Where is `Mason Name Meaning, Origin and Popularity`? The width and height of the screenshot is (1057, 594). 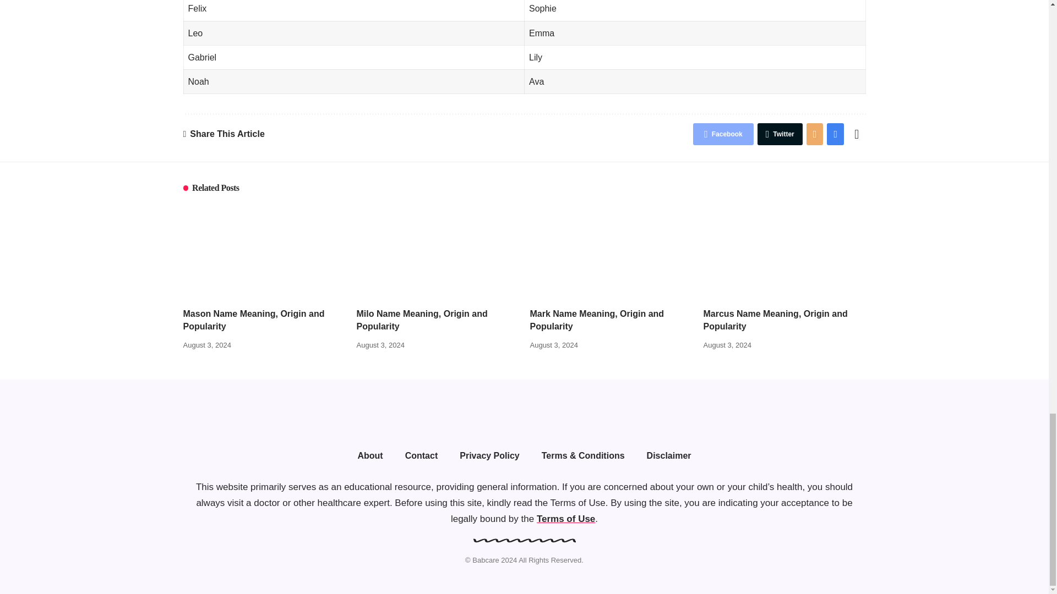
Mason Name Meaning, Origin and Popularity is located at coordinates (264, 252).